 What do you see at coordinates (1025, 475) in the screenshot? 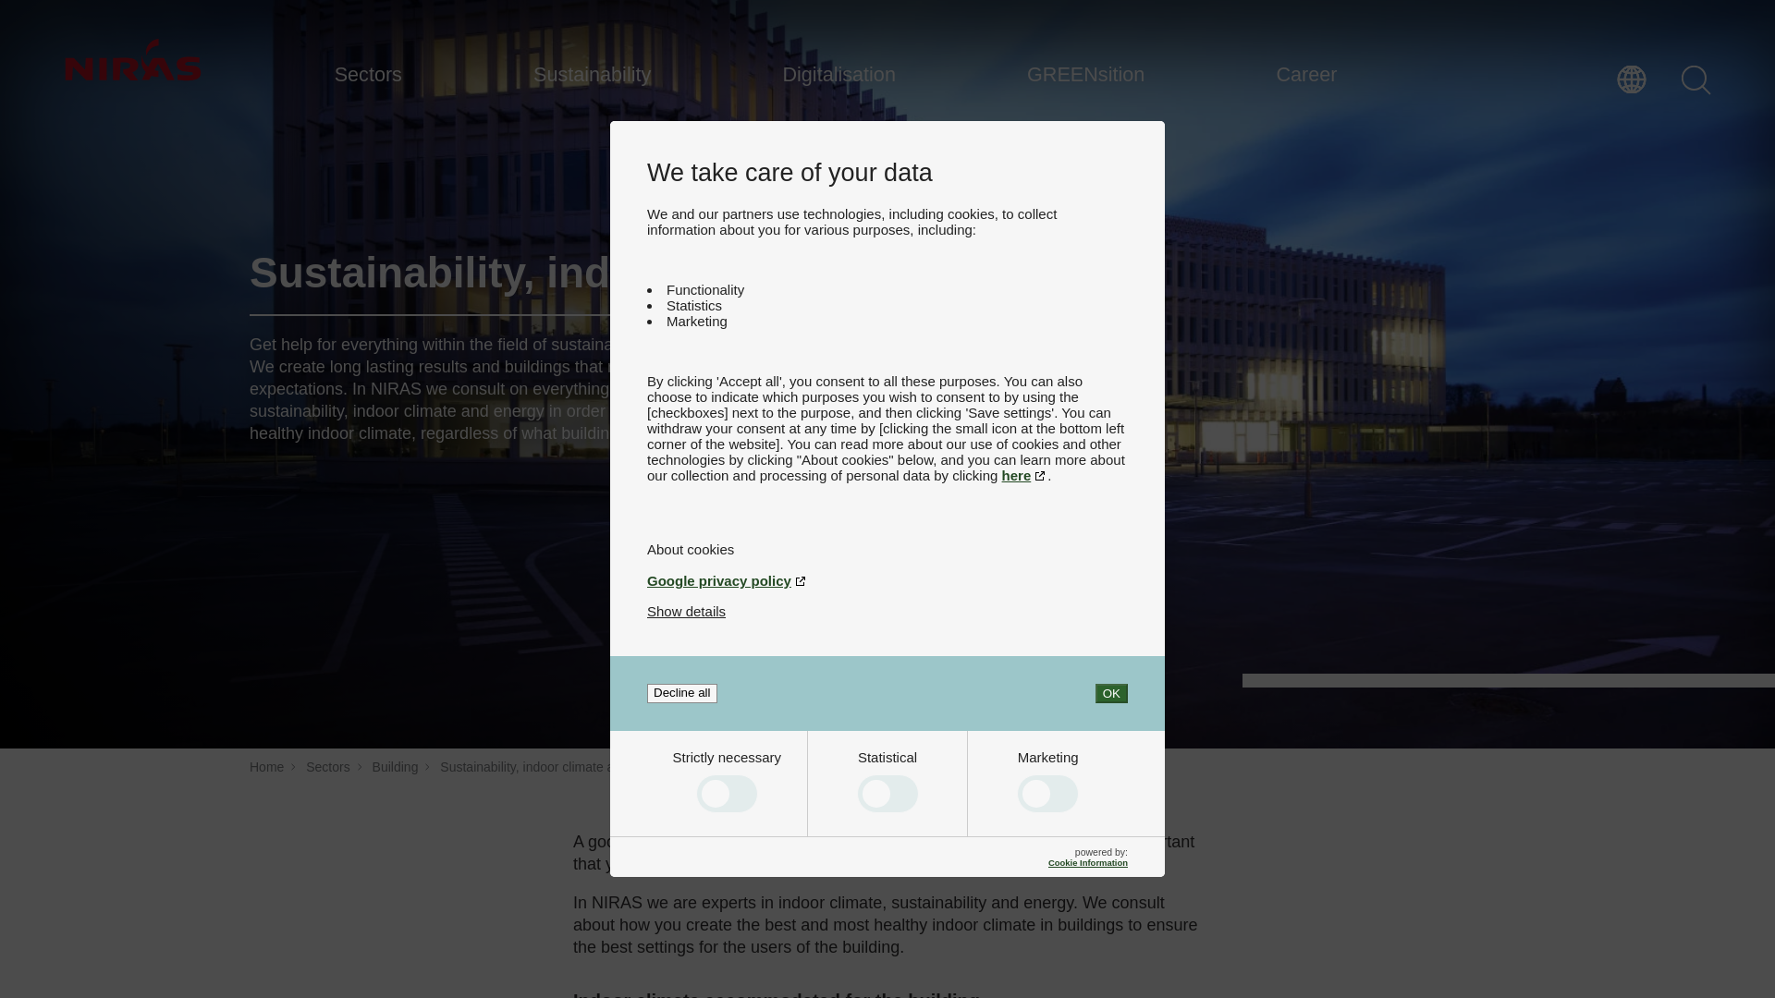
I see `here` at bounding box center [1025, 475].